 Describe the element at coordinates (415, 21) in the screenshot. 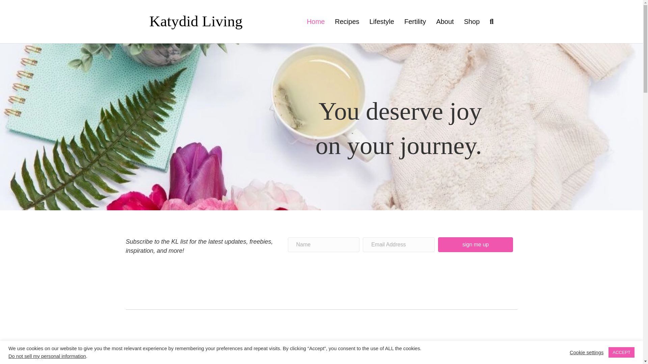

I see `Fertility` at that location.